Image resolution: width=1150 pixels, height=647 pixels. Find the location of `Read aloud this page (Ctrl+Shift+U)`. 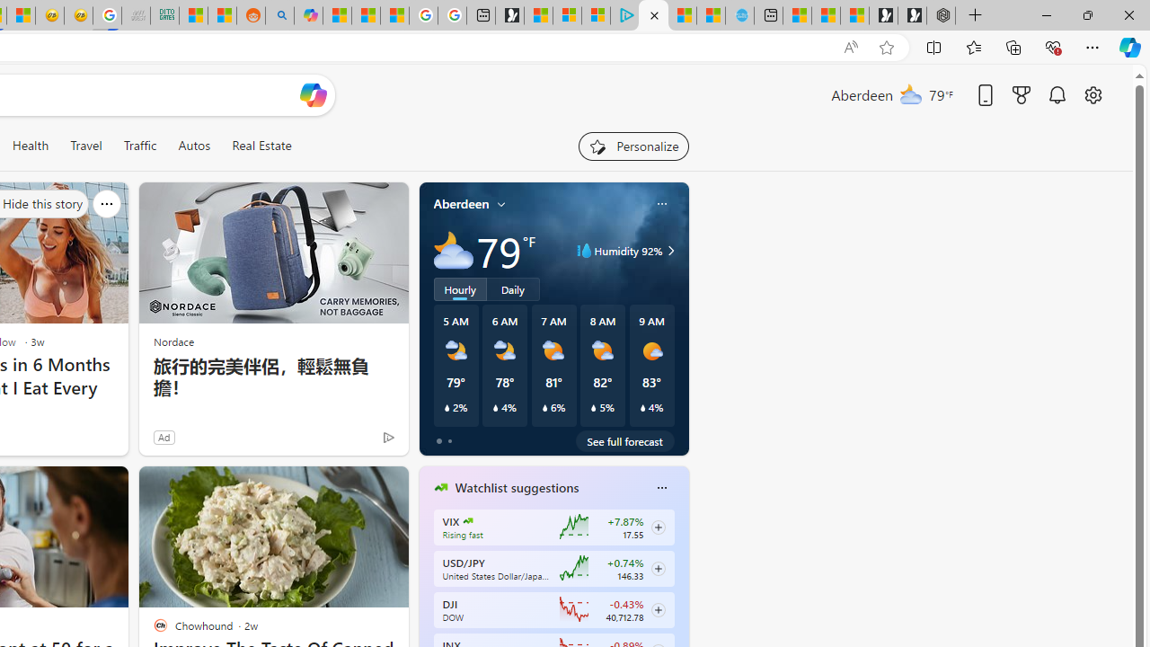

Read aloud this page (Ctrl+Shift+U) is located at coordinates (850, 48).